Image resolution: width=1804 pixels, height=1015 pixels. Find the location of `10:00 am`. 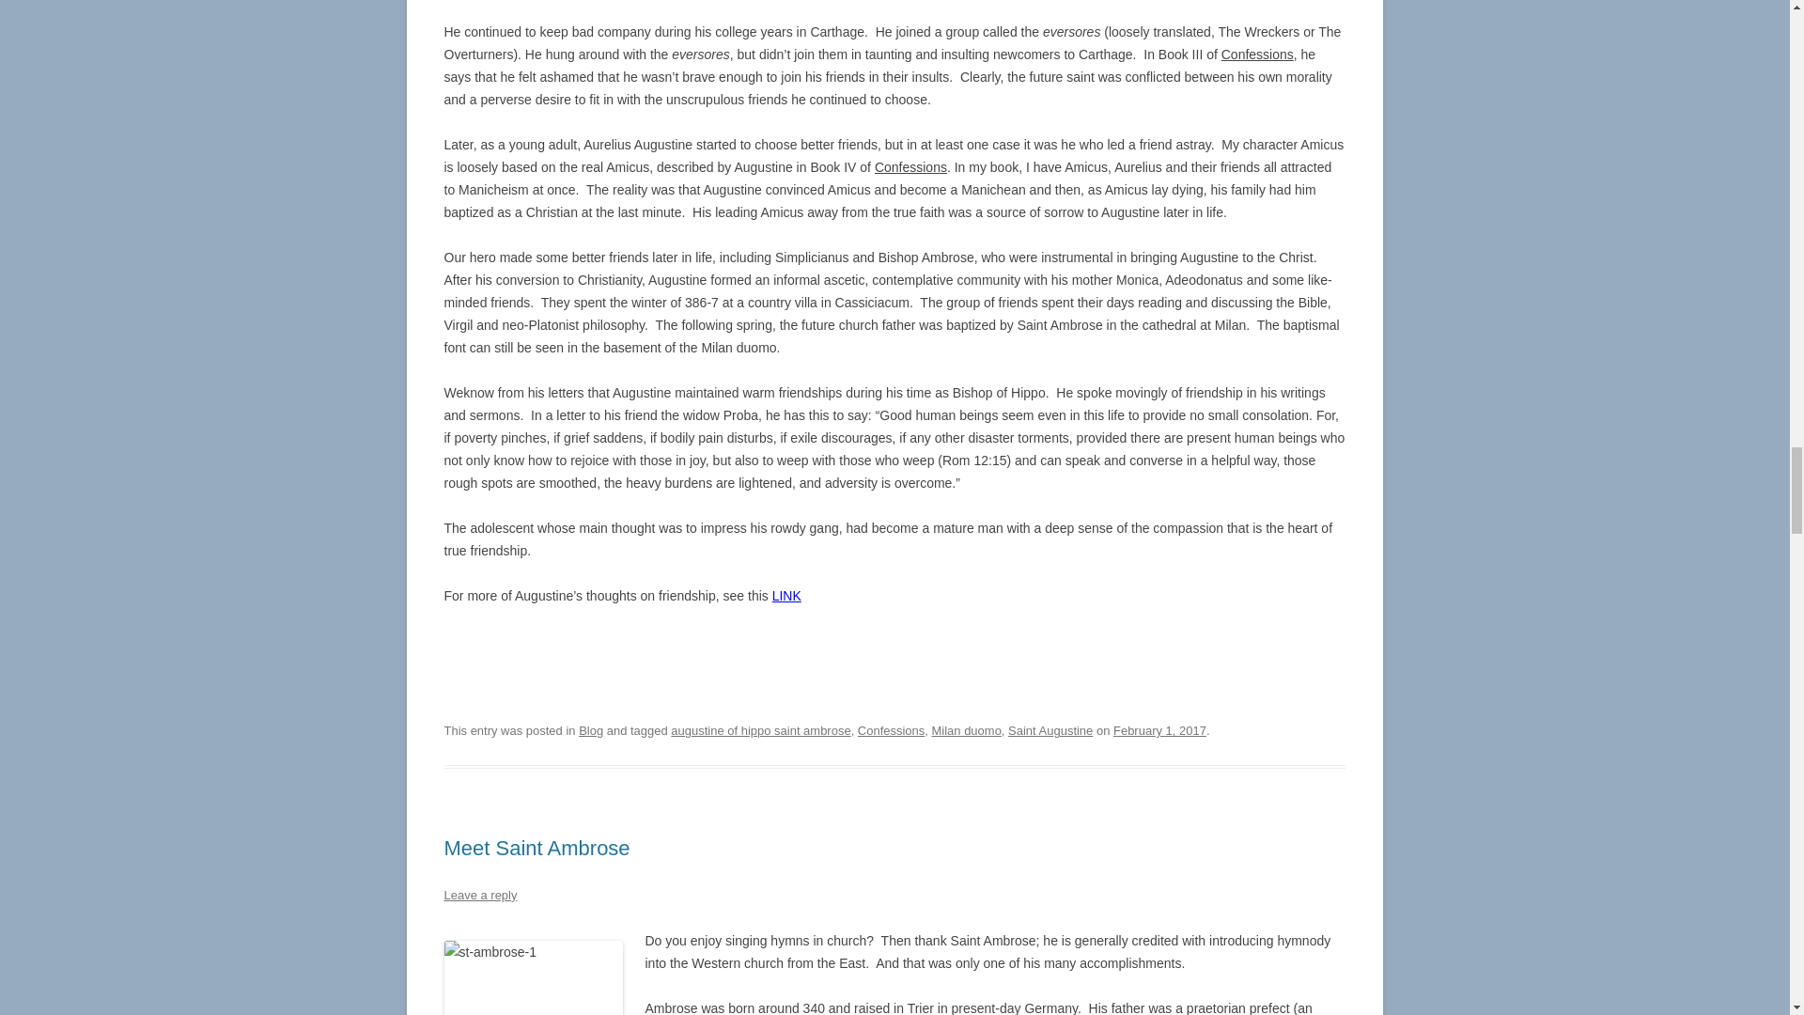

10:00 am is located at coordinates (1159, 731).